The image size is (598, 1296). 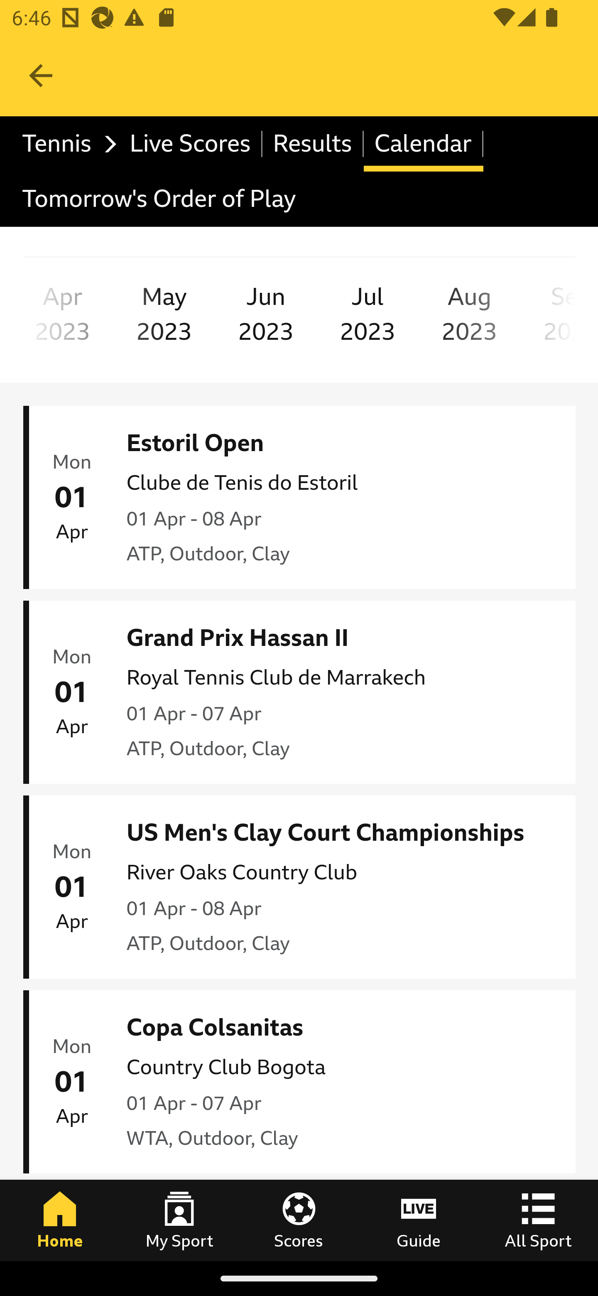 What do you see at coordinates (419, 1220) in the screenshot?
I see `Guide` at bounding box center [419, 1220].